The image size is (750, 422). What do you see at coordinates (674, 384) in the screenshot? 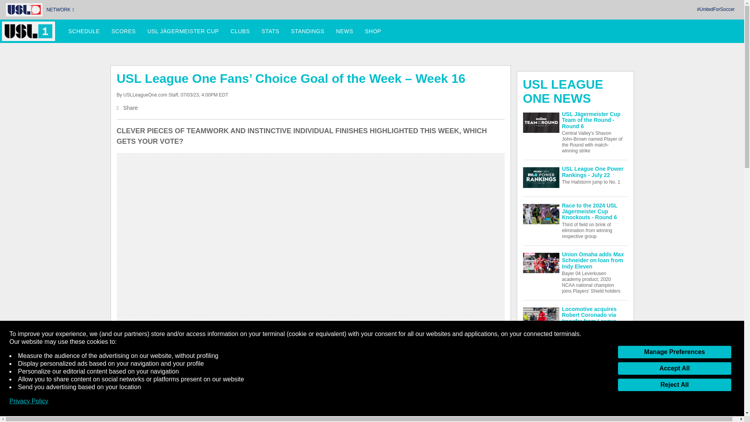
I see `Reject All` at bounding box center [674, 384].